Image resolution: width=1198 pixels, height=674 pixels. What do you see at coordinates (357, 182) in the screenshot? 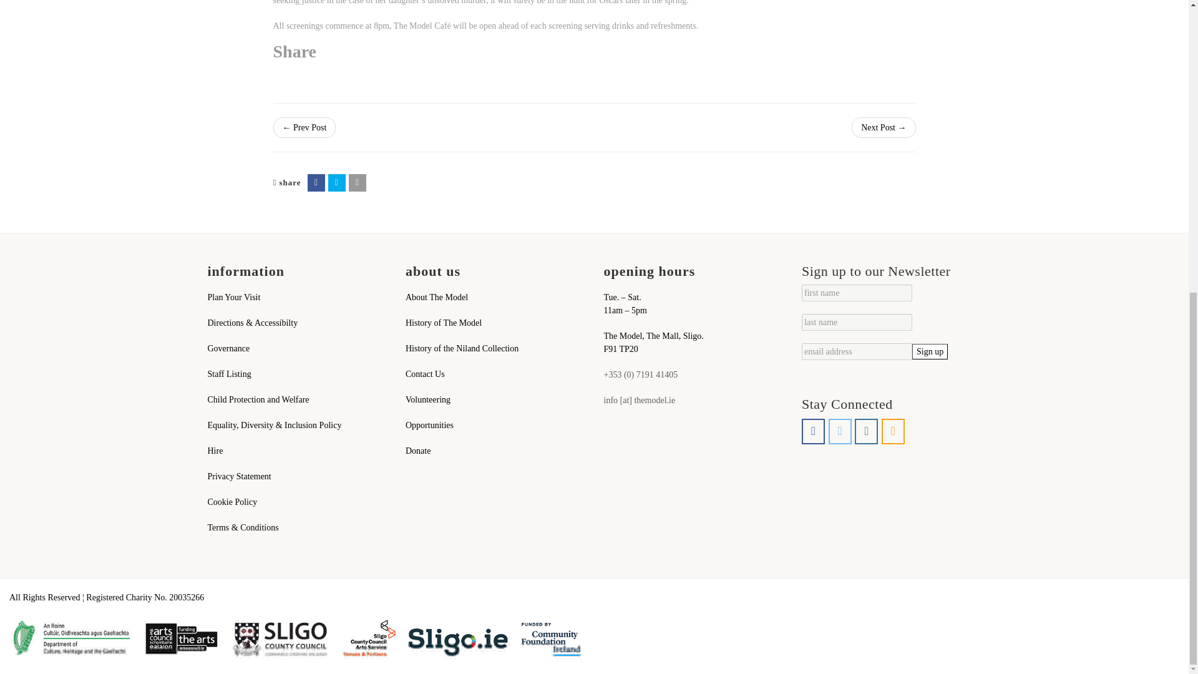
I see `Email` at bounding box center [357, 182].